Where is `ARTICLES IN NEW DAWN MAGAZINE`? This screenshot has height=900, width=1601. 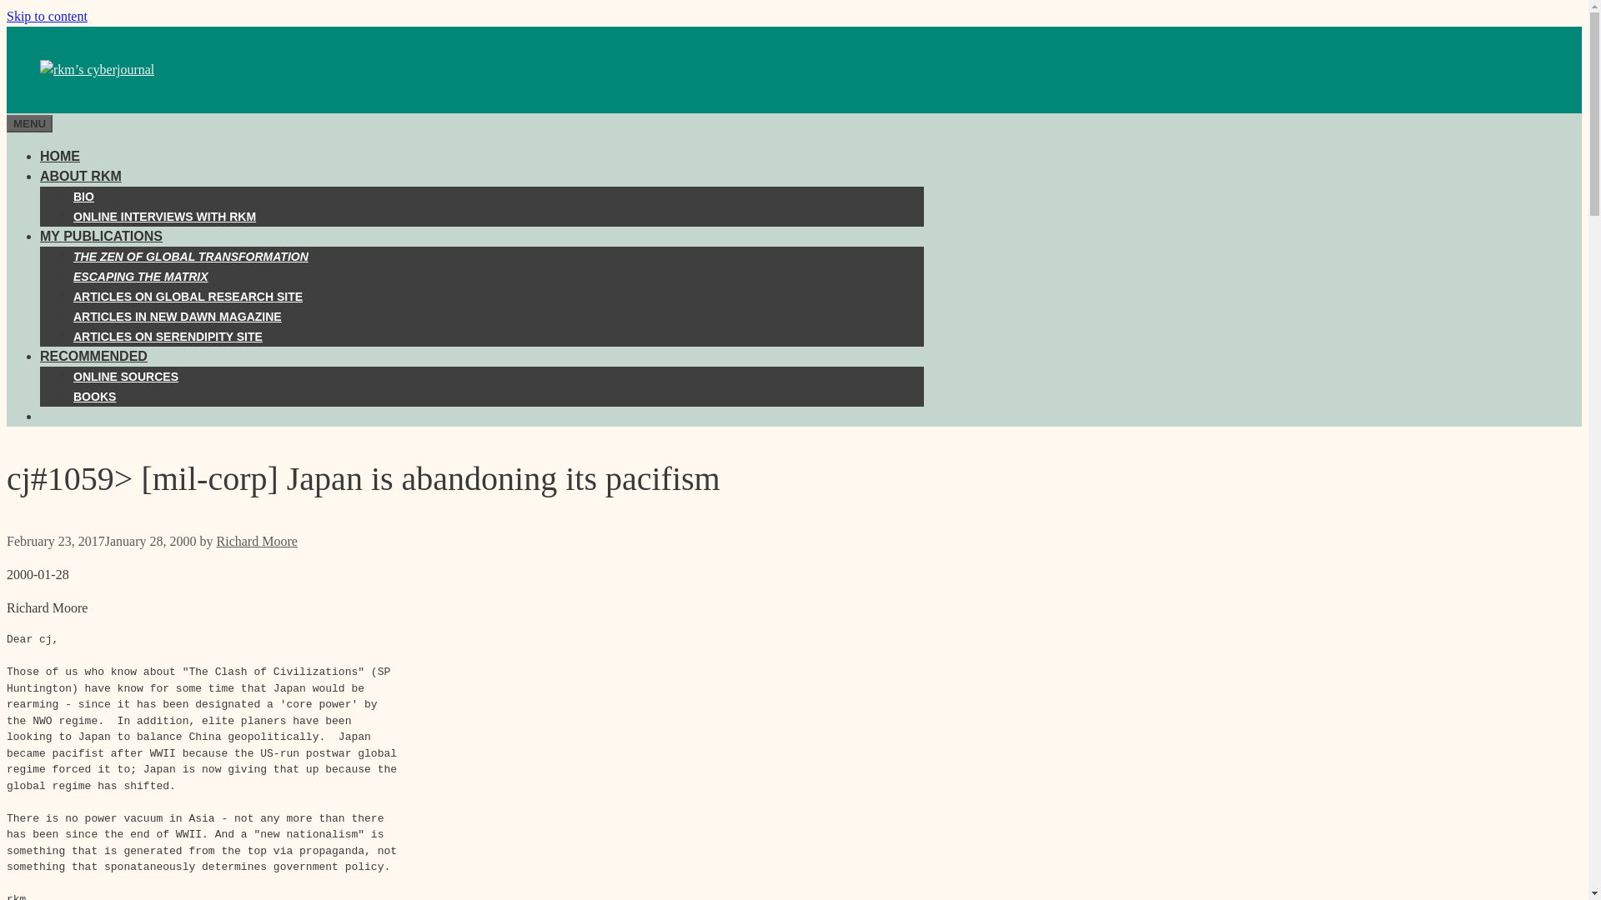
ARTICLES IN NEW DAWN MAGAZINE is located at coordinates (177, 316).